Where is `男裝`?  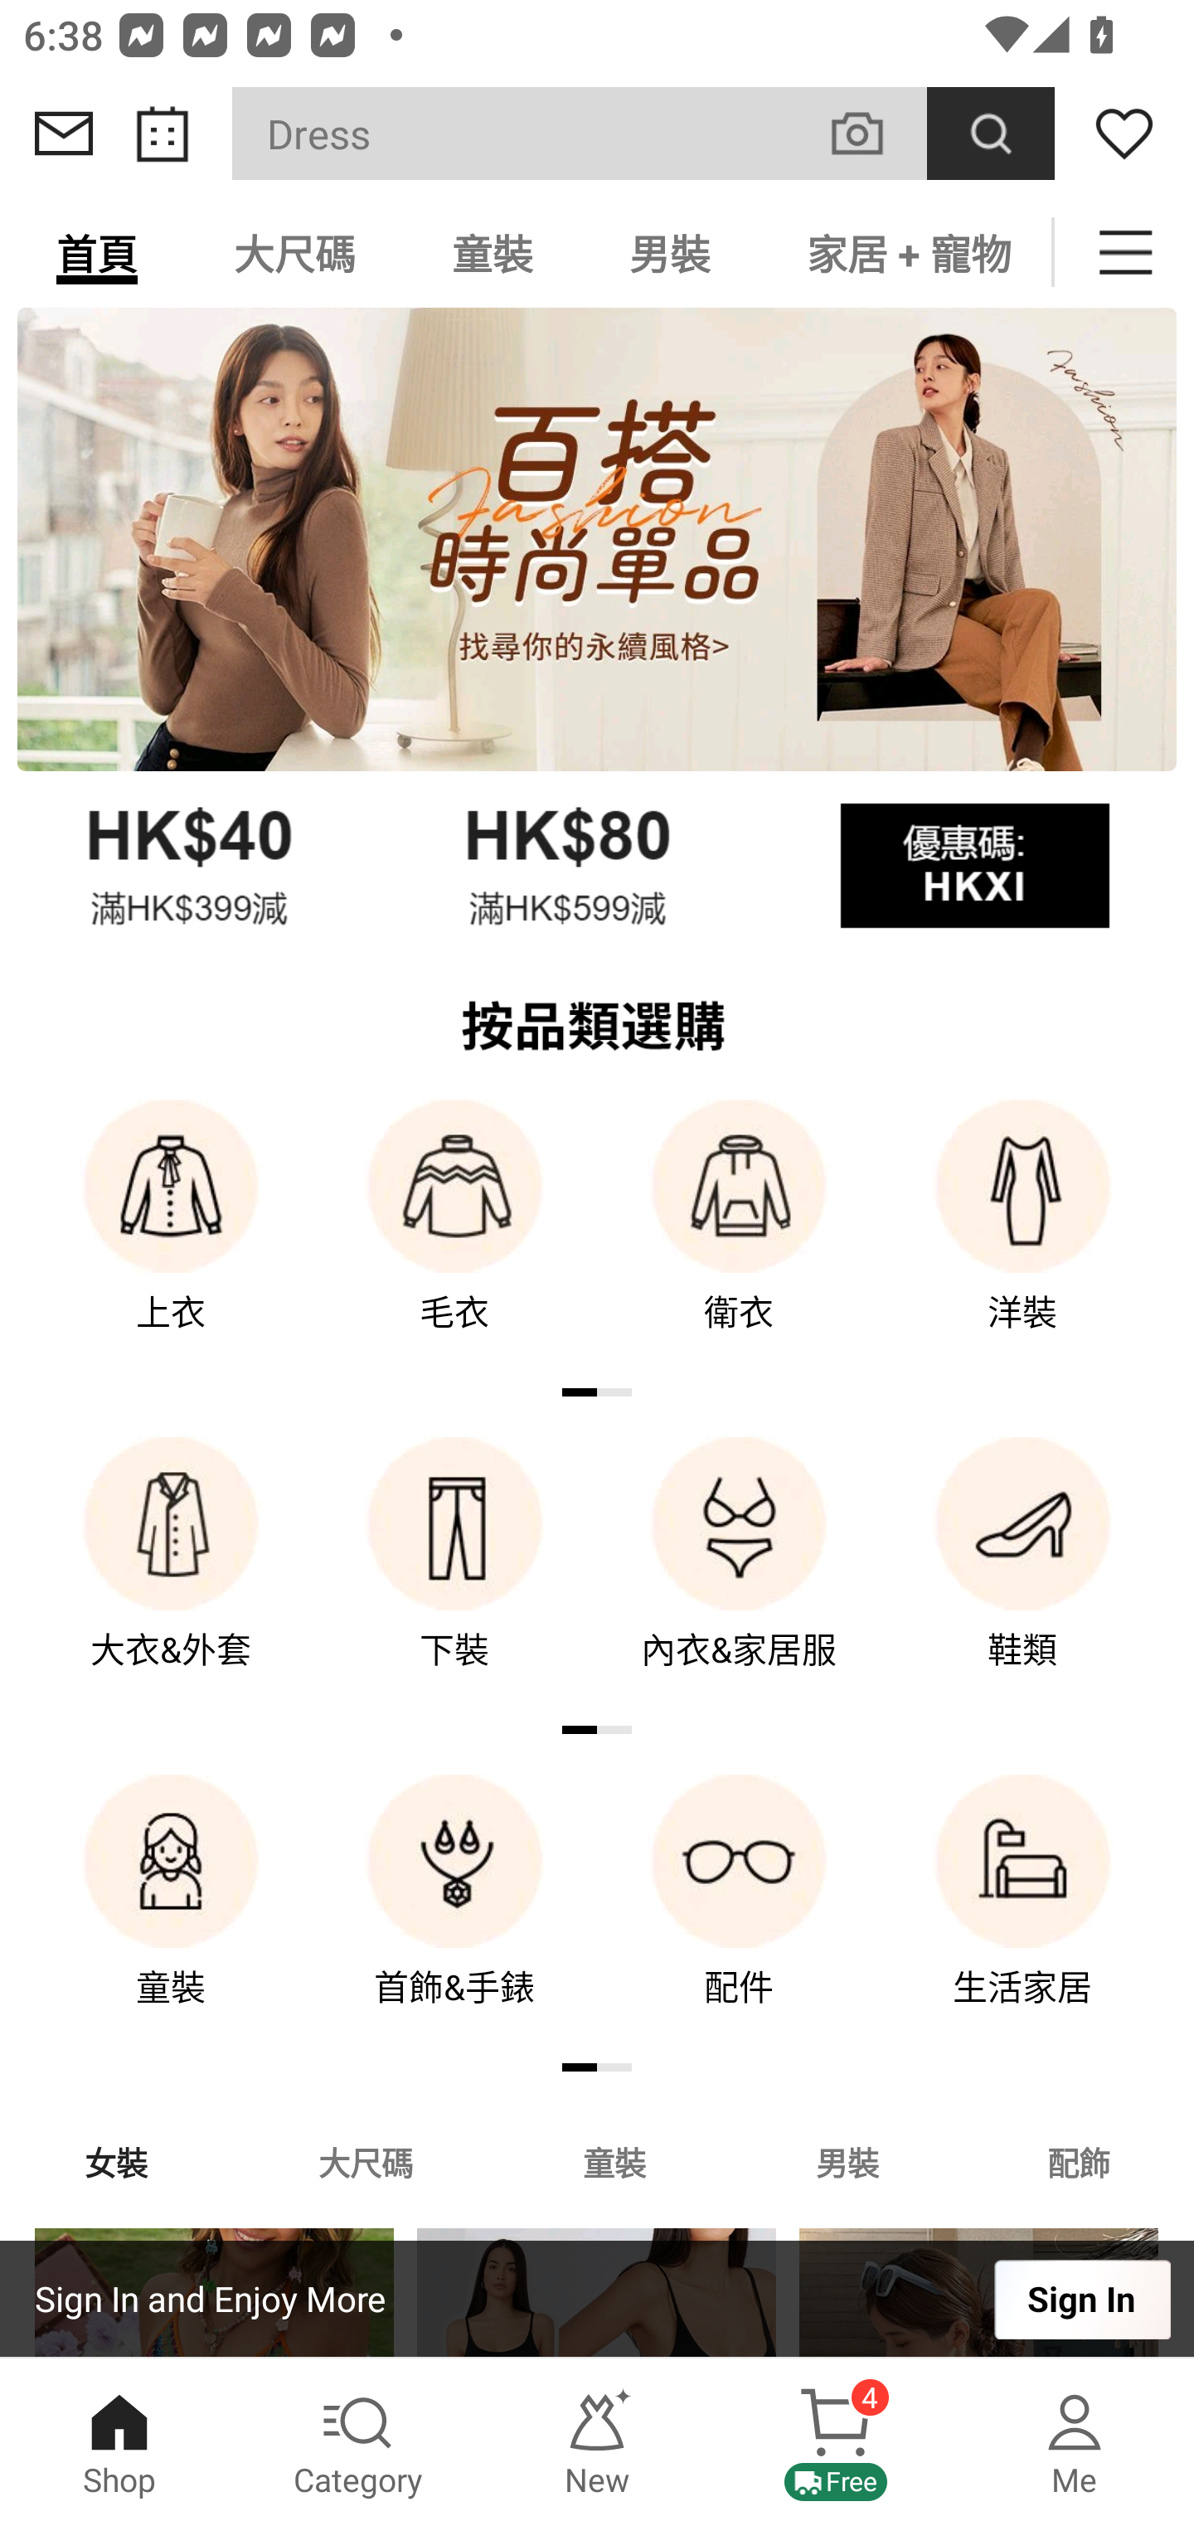
男裝 is located at coordinates (670, 252).